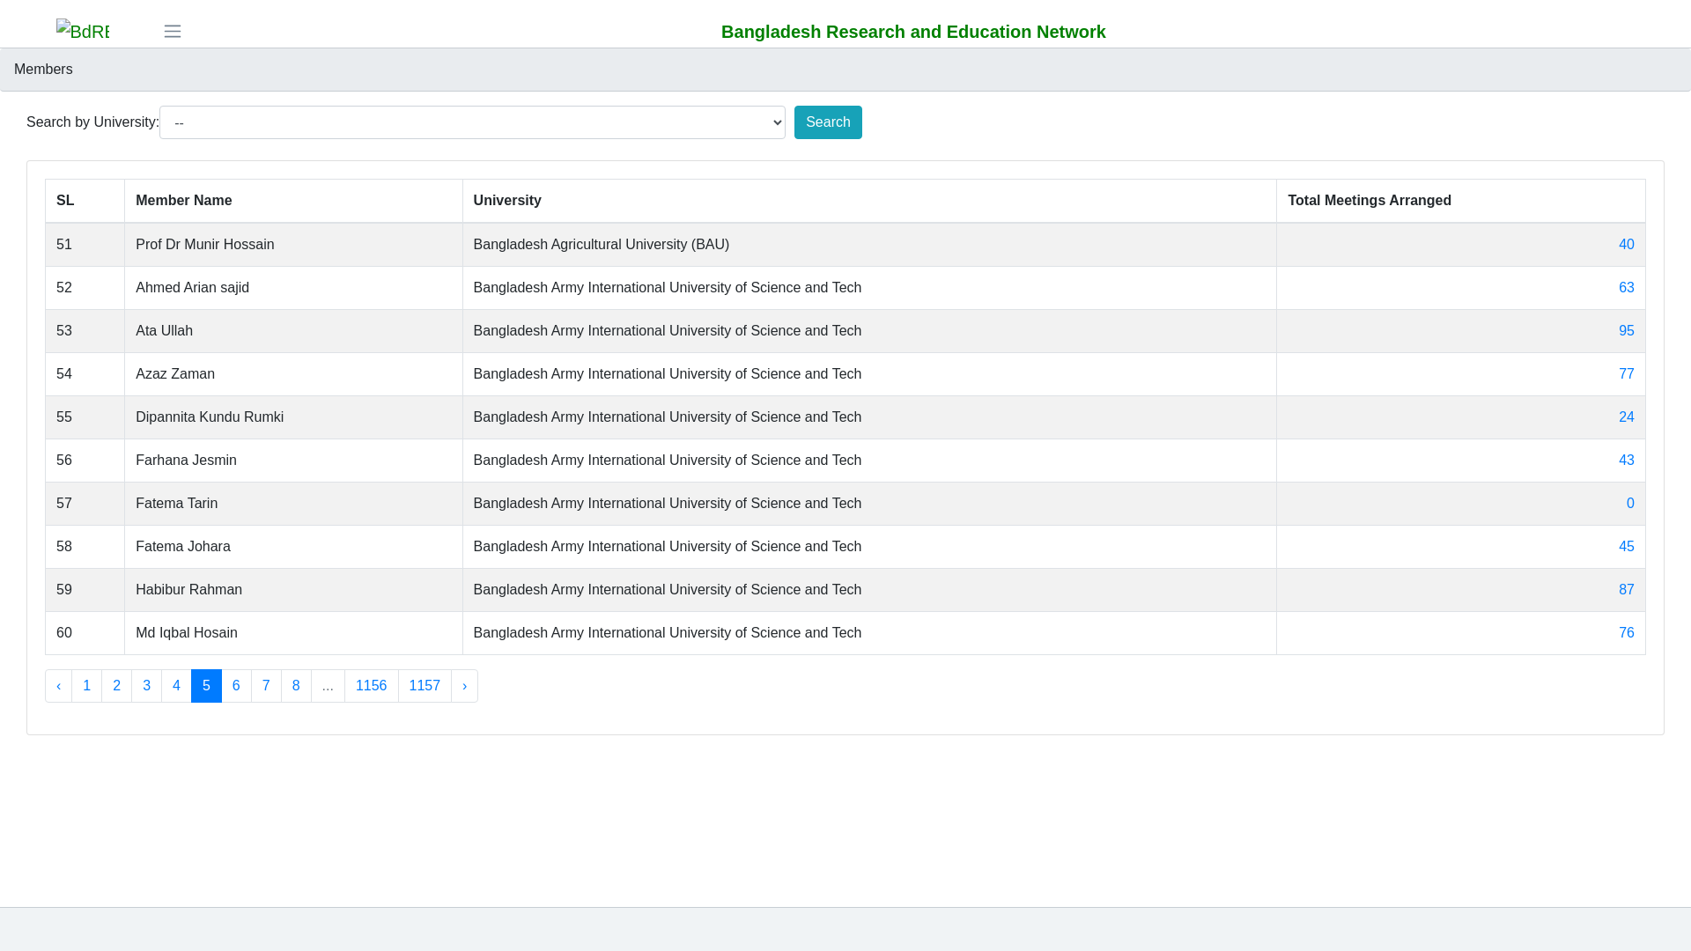  Describe the element at coordinates (1627, 460) in the screenshot. I see `43` at that location.